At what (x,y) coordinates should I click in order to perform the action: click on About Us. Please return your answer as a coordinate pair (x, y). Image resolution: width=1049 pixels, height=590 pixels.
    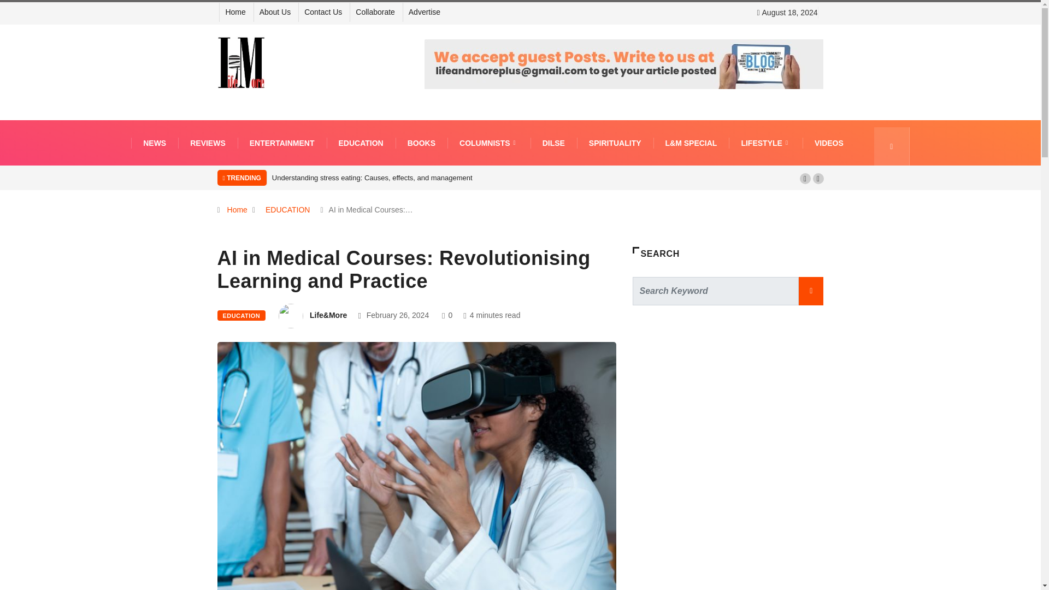
    Looking at the image, I should click on (275, 12).